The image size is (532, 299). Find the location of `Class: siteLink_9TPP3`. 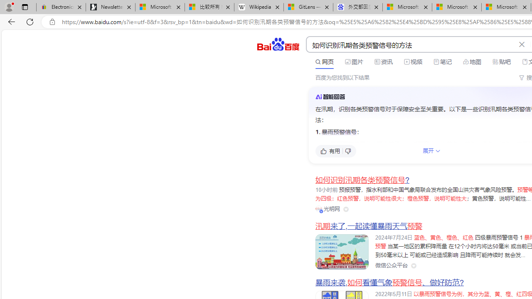

Class: siteLink_9TPP3 is located at coordinates (391, 266).